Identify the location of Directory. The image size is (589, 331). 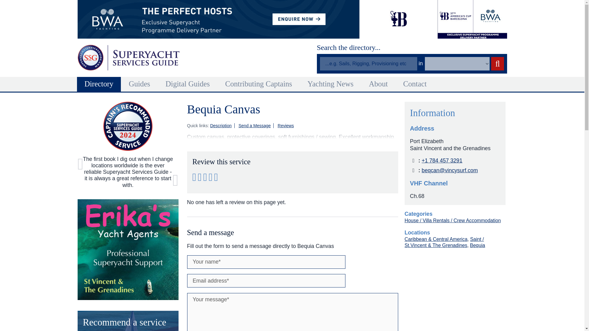
(98, 84).